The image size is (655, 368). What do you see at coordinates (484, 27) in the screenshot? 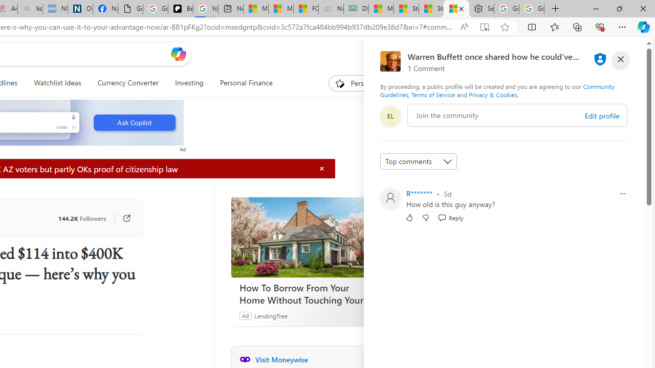
I see `Enter Immersive Reader (F9)` at bounding box center [484, 27].